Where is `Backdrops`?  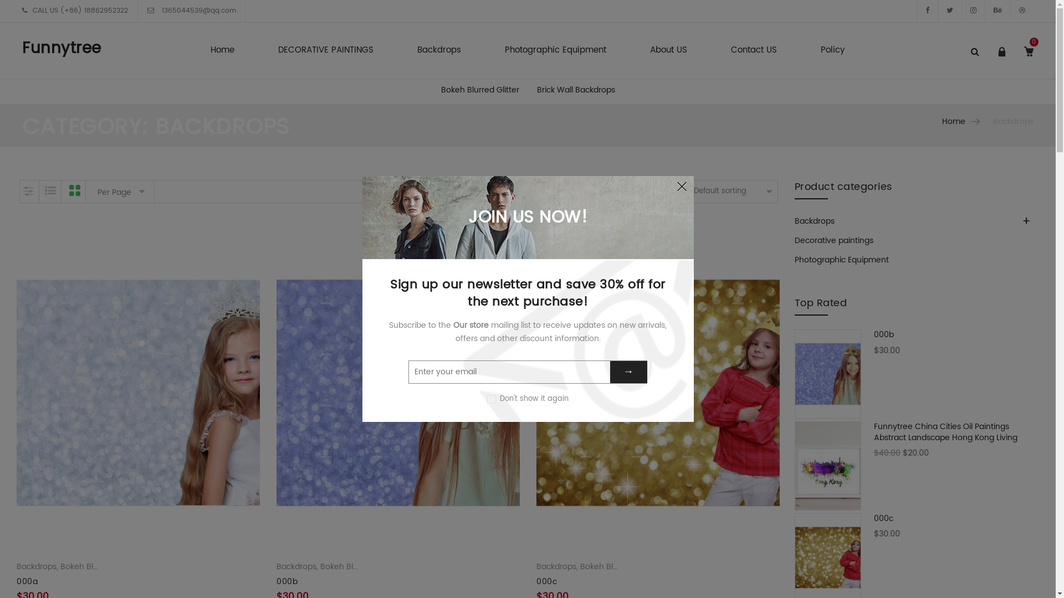 Backdrops is located at coordinates (439, 51).